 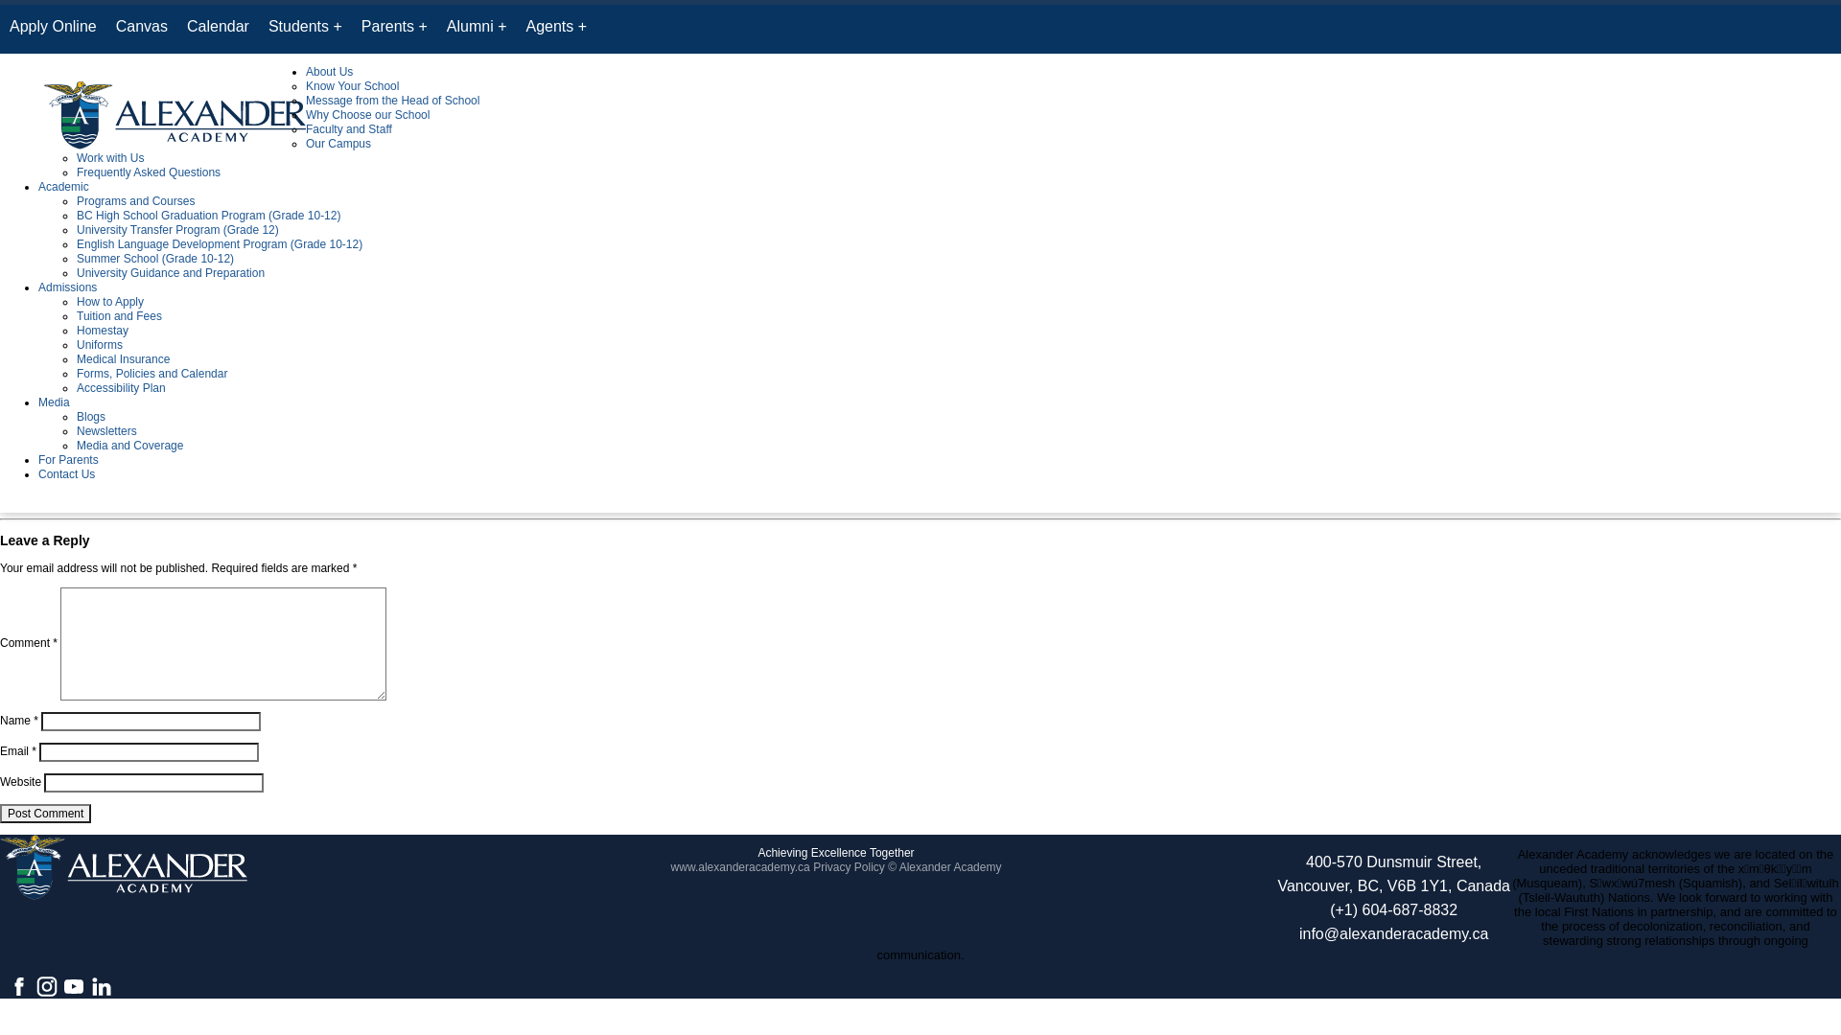 I want to click on Programs and Courses, so click(x=136, y=201).